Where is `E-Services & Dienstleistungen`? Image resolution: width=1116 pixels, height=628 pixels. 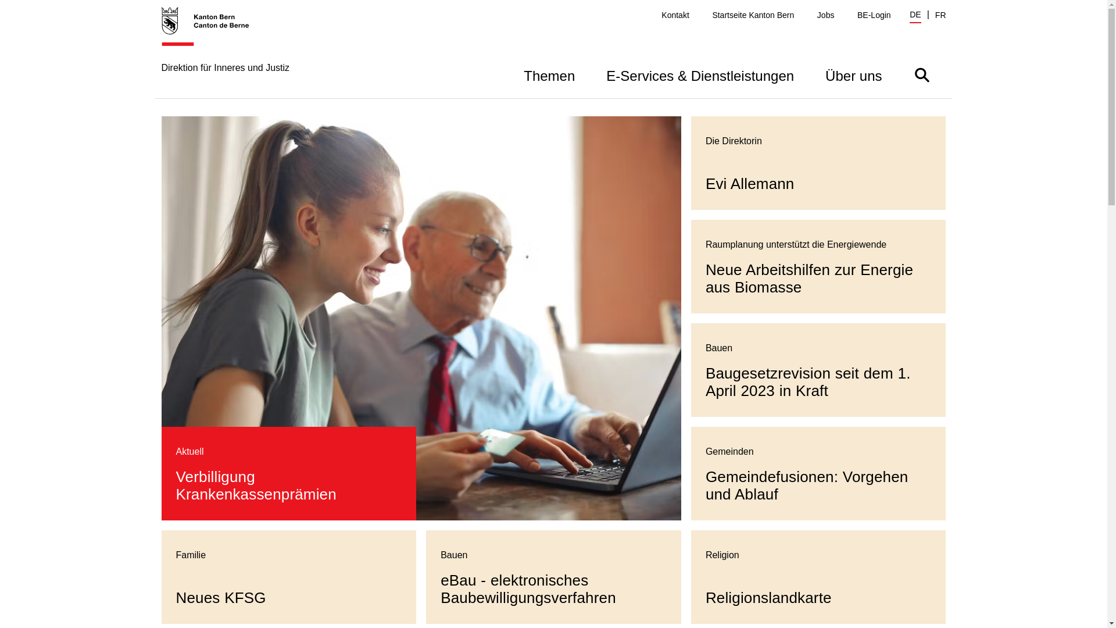 E-Services & Dienstleistungen is located at coordinates (700, 74).